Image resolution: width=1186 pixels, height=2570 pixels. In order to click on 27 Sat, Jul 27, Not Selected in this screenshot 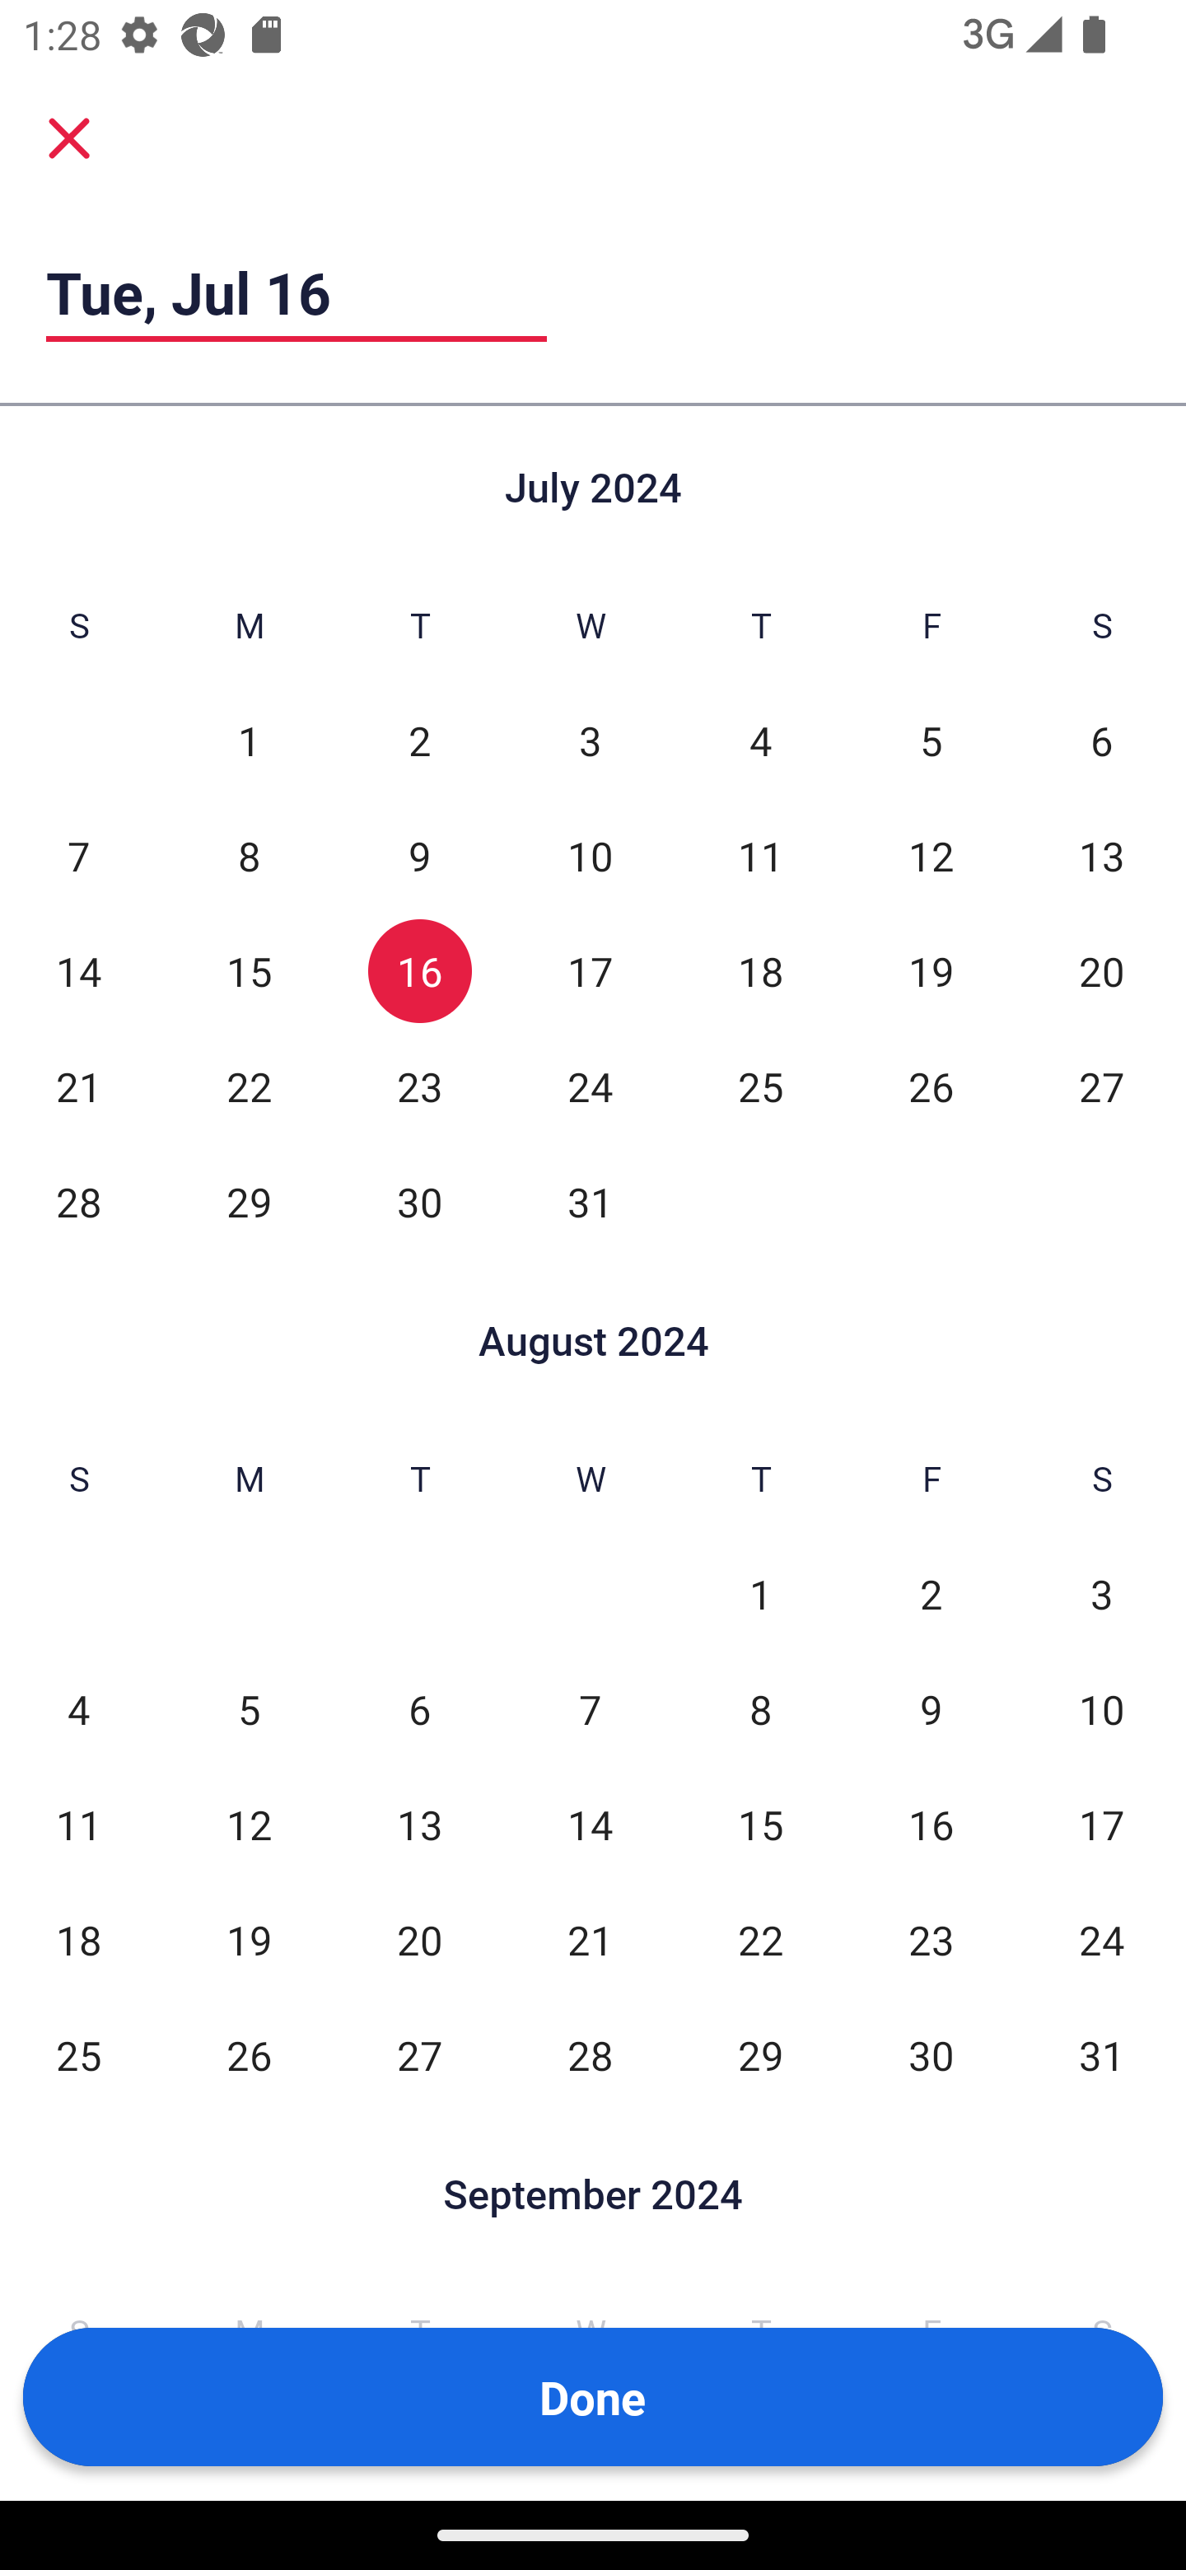, I will do `click(1102, 1086)`.